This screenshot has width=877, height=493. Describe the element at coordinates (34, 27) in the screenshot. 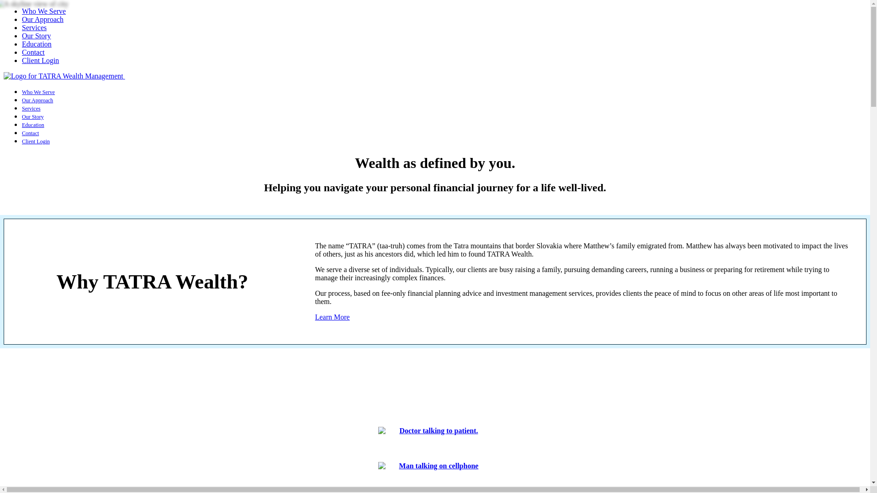

I see `Services` at that location.